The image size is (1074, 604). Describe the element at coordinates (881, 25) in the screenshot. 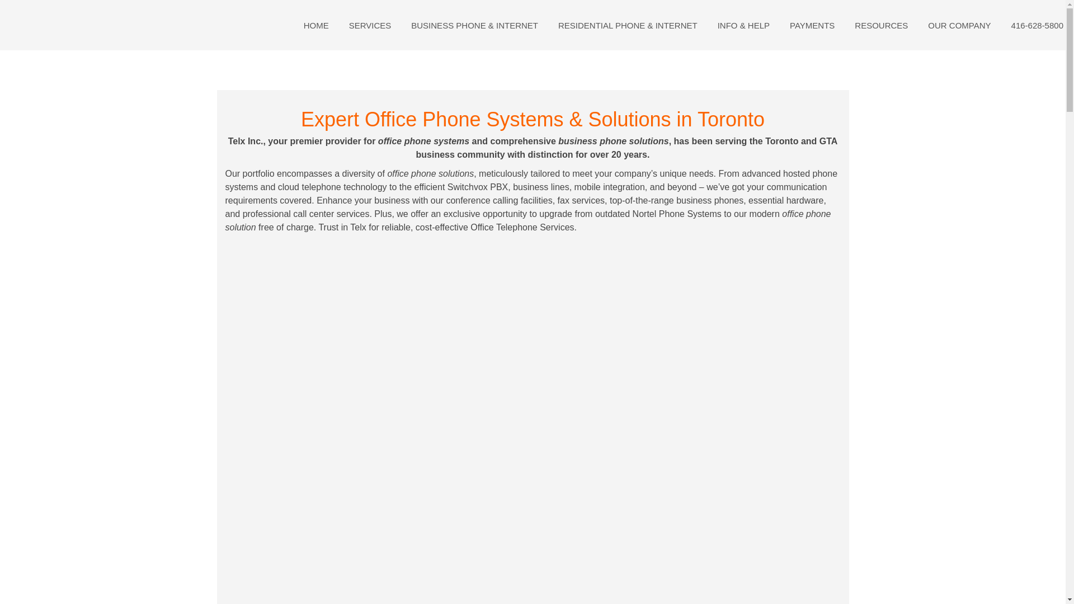

I see `RESOURCES` at that location.